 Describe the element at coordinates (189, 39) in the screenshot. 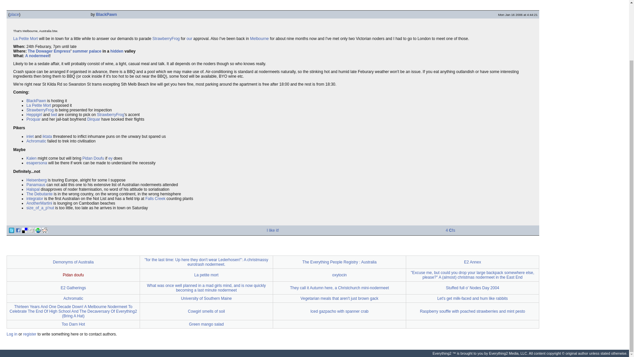

I see `our` at that location.